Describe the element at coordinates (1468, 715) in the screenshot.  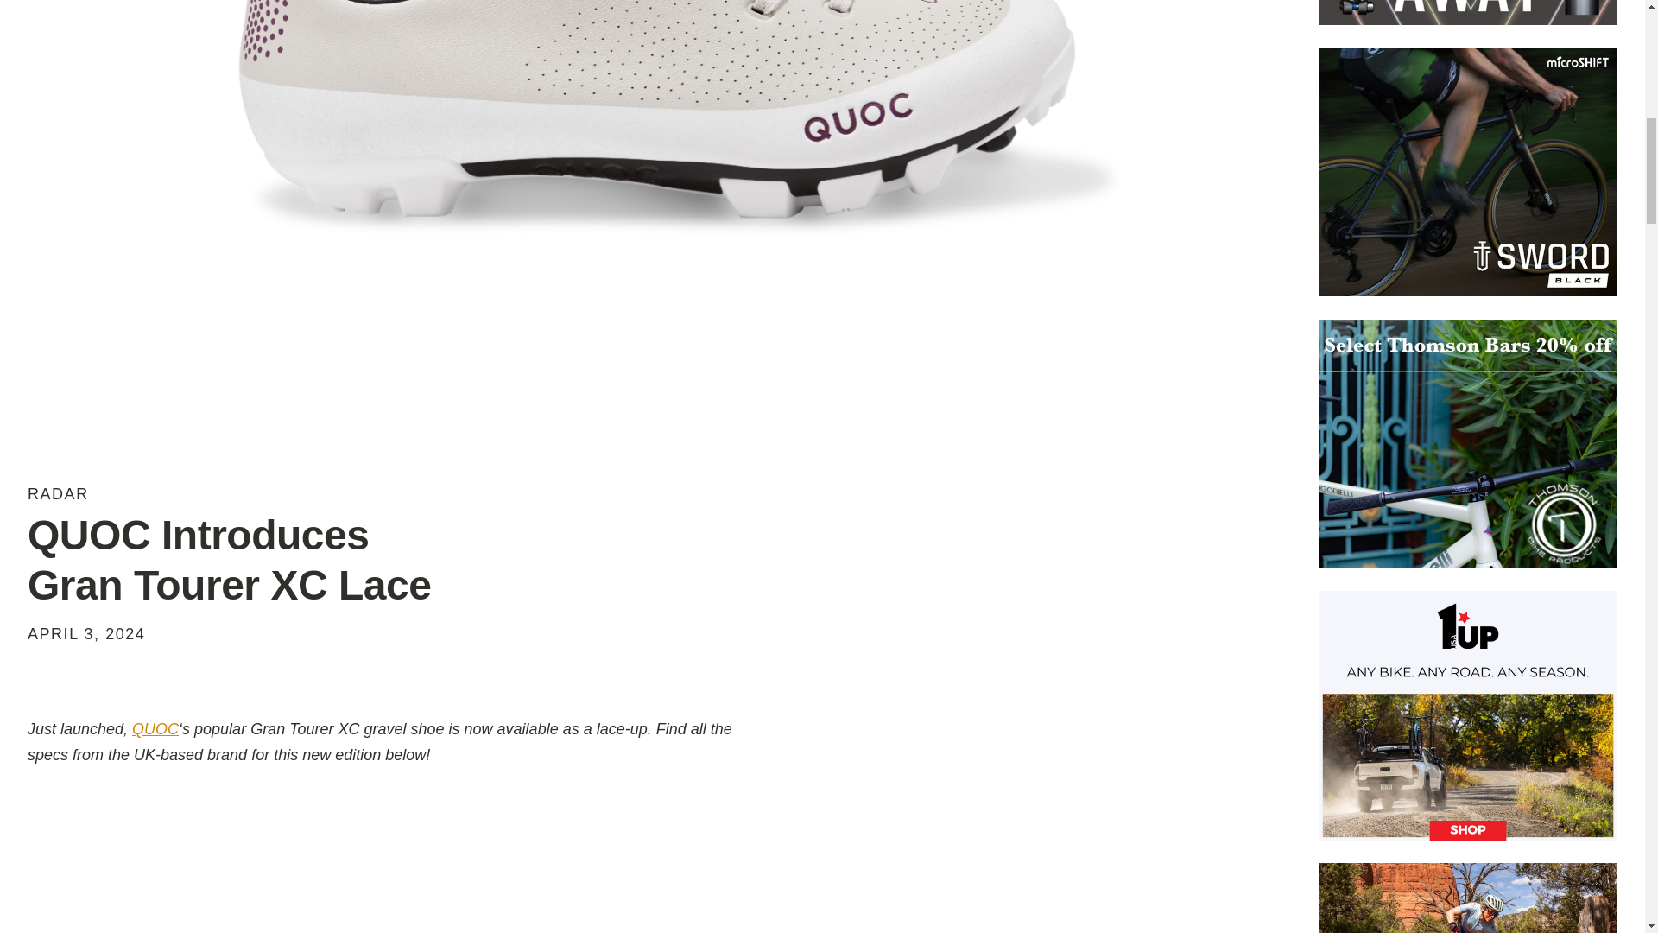
I see `1Up` at that location.